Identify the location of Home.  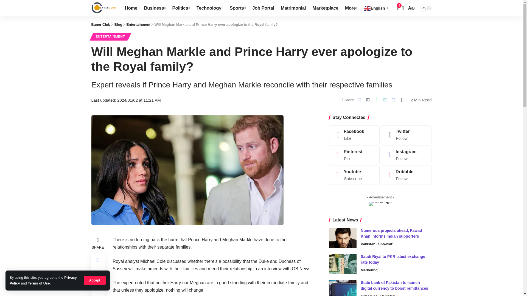
(131, 8).